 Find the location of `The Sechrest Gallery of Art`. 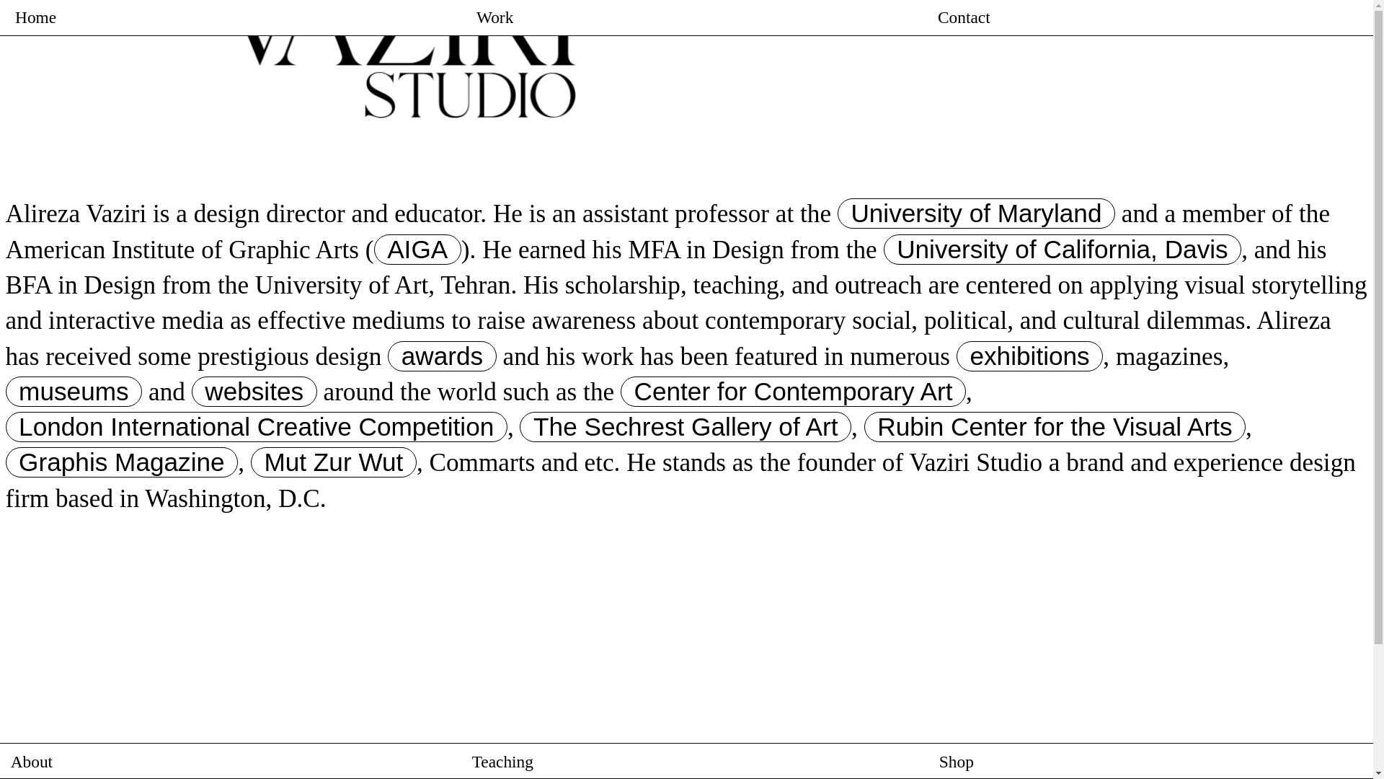

The Sechrest Gallery of Art is located at coordinates (685, 427).